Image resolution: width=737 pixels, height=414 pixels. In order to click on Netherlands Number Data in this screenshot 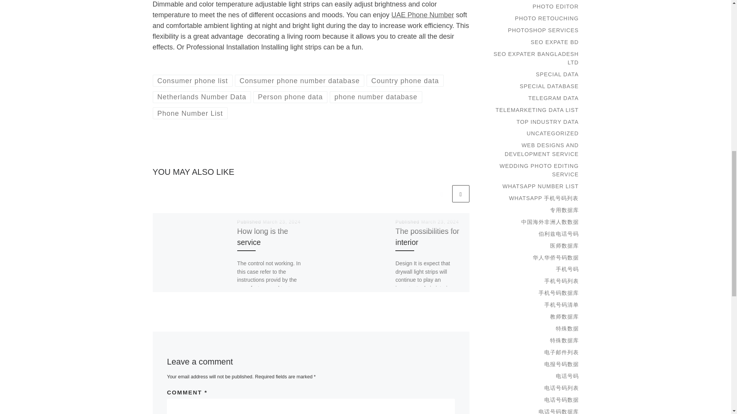, I will do `click(202, 97)`.